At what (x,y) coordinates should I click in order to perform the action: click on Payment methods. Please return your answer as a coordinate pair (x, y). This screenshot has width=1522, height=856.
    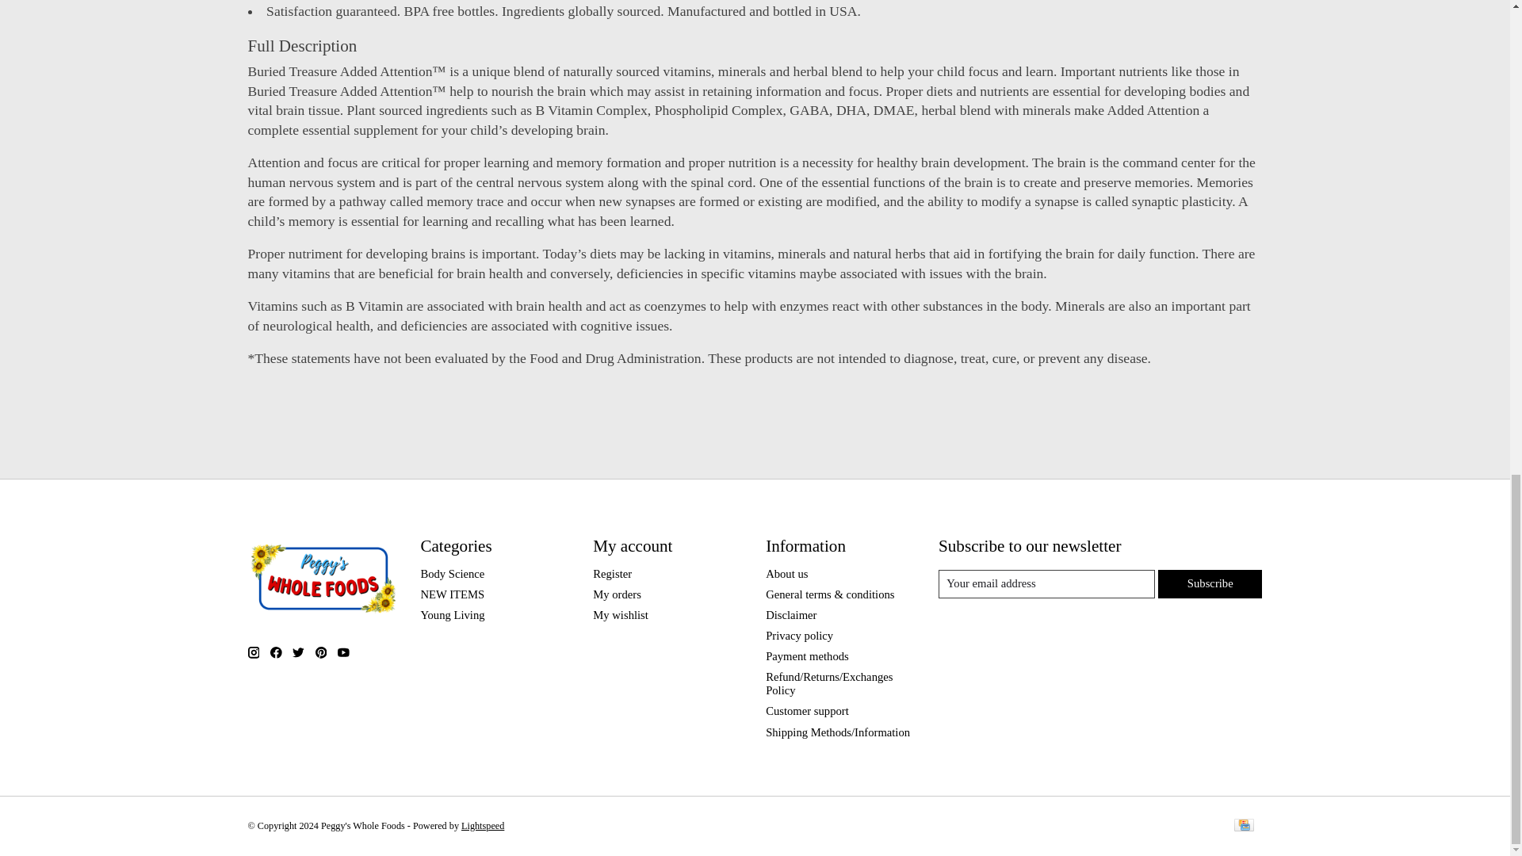
    Looking at the image, I should click on (807, 655).